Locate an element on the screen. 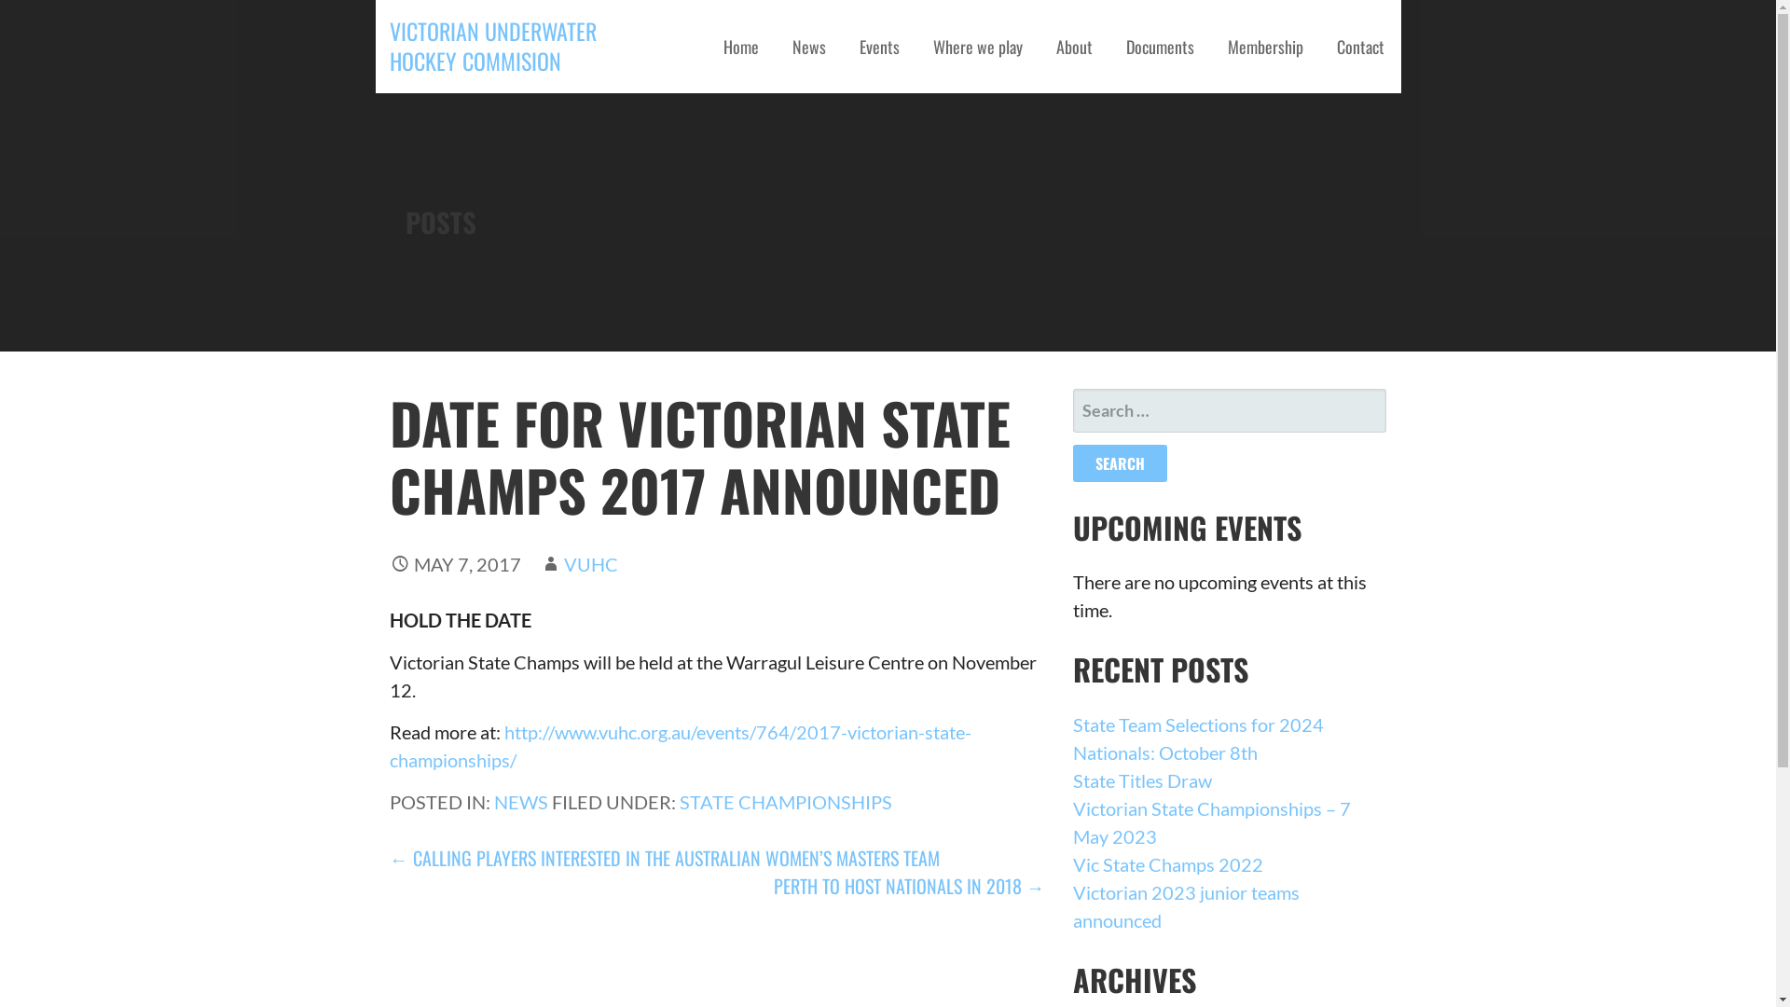 The height and width of the screenshot is (1007, 1790). VUHC is located at coordinates (591, 564).